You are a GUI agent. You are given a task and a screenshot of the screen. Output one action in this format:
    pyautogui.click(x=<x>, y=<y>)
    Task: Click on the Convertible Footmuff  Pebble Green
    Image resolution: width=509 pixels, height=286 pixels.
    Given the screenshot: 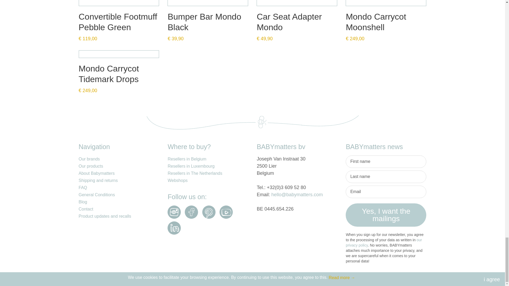 What is the action you would take?
    pyautogui.click(x=119, y=3)
    